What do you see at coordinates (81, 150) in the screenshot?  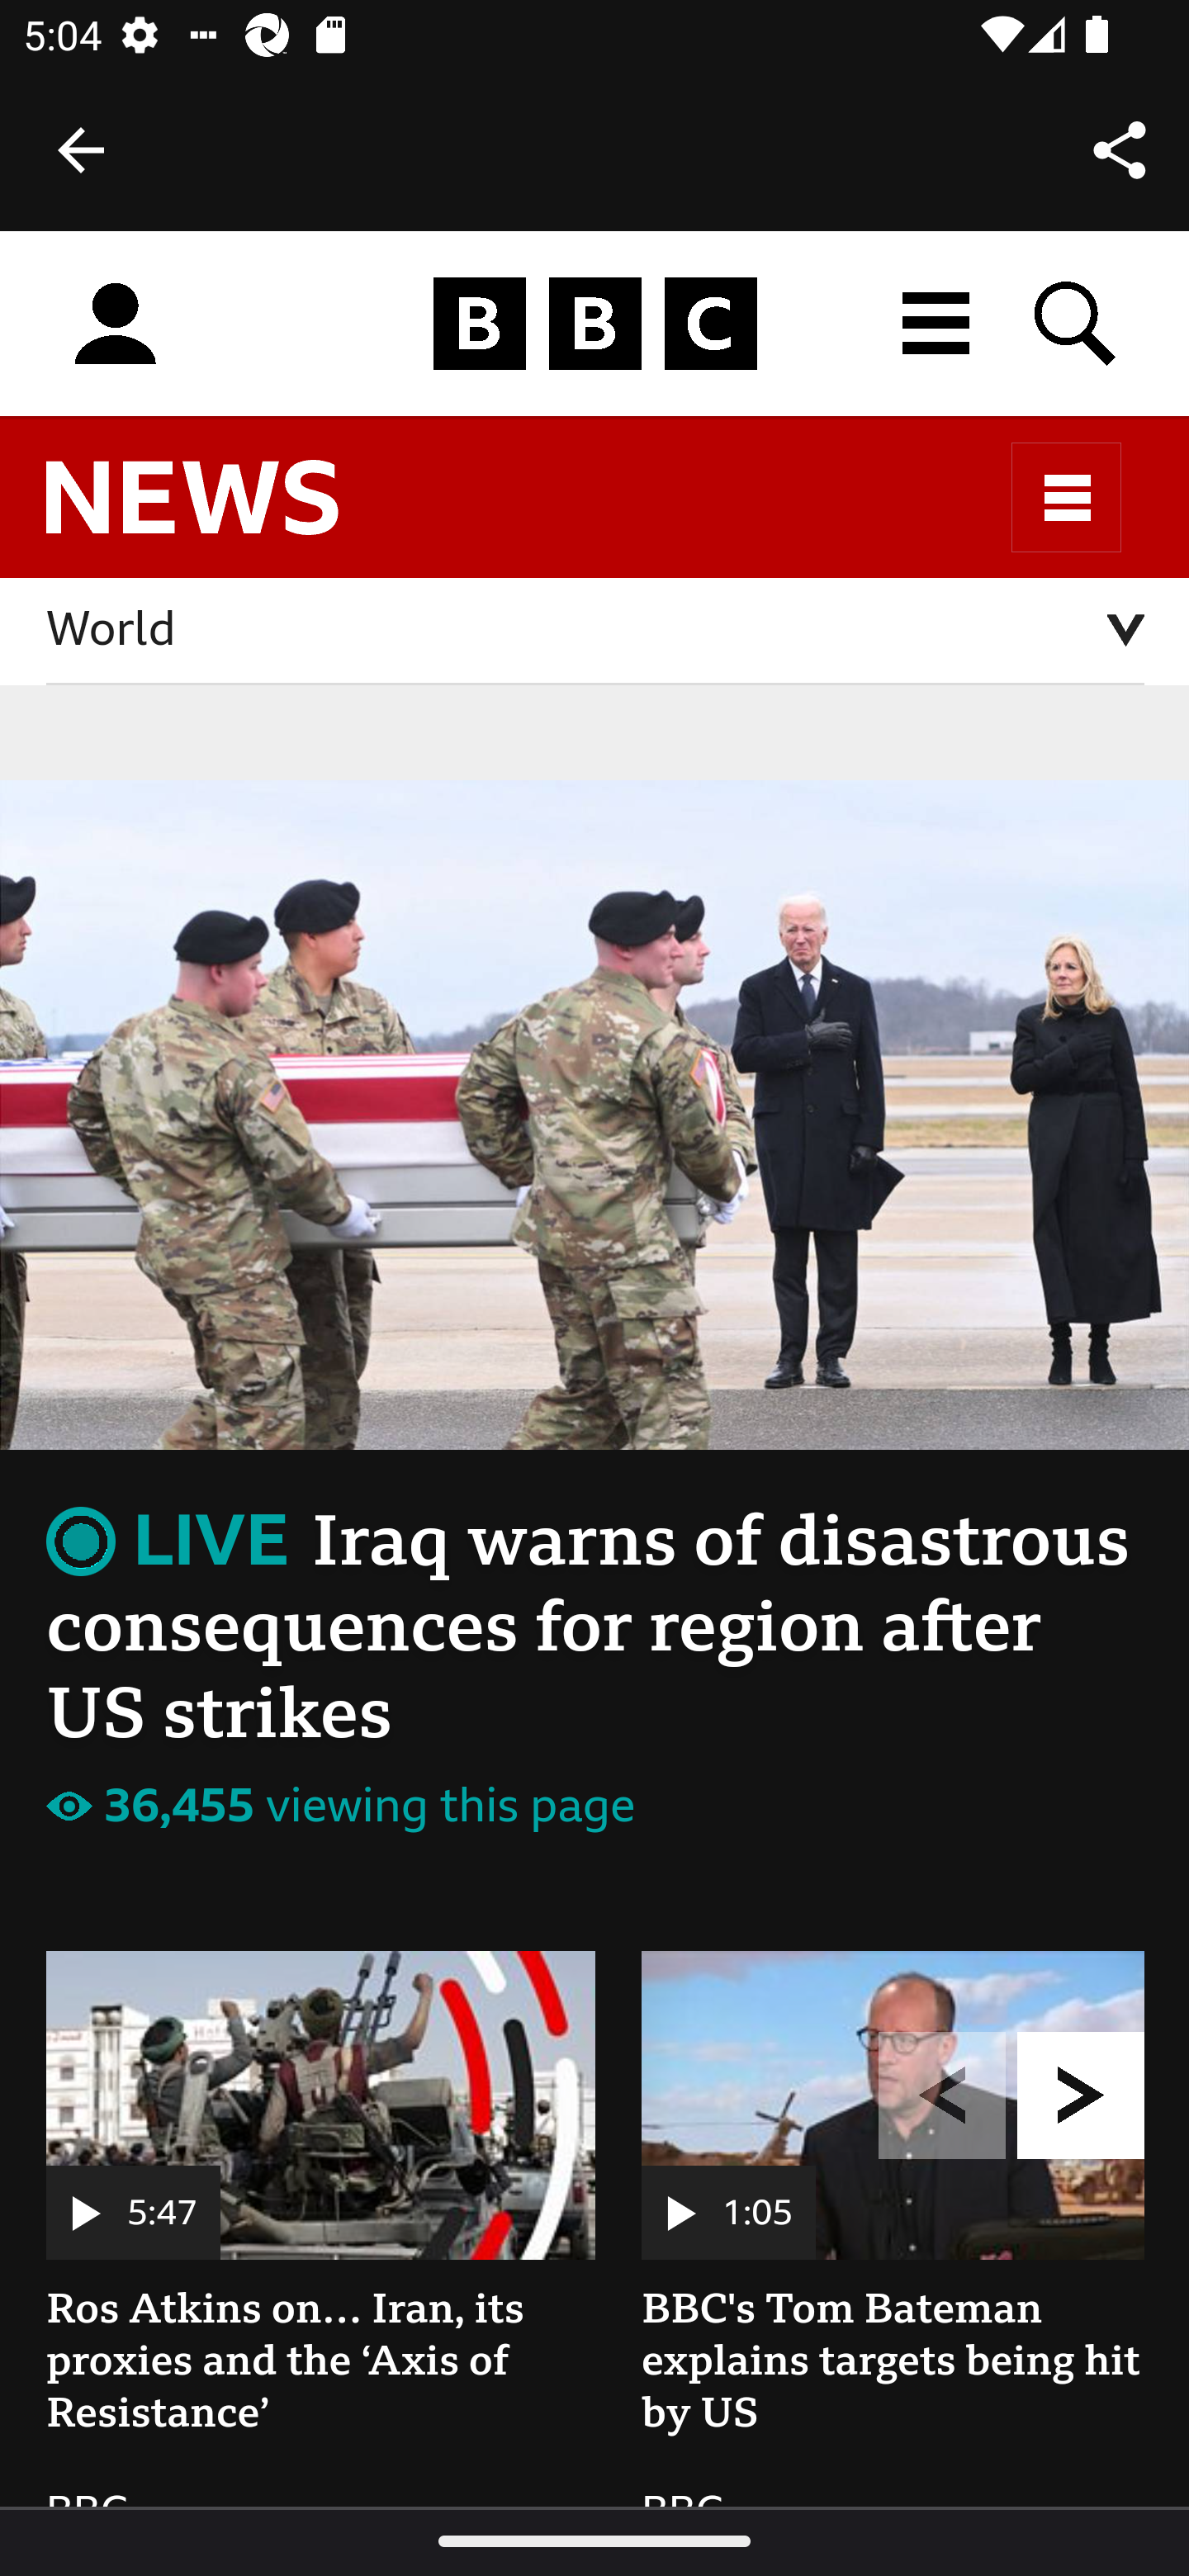 I see `Back` at bounding box center [81, 150].